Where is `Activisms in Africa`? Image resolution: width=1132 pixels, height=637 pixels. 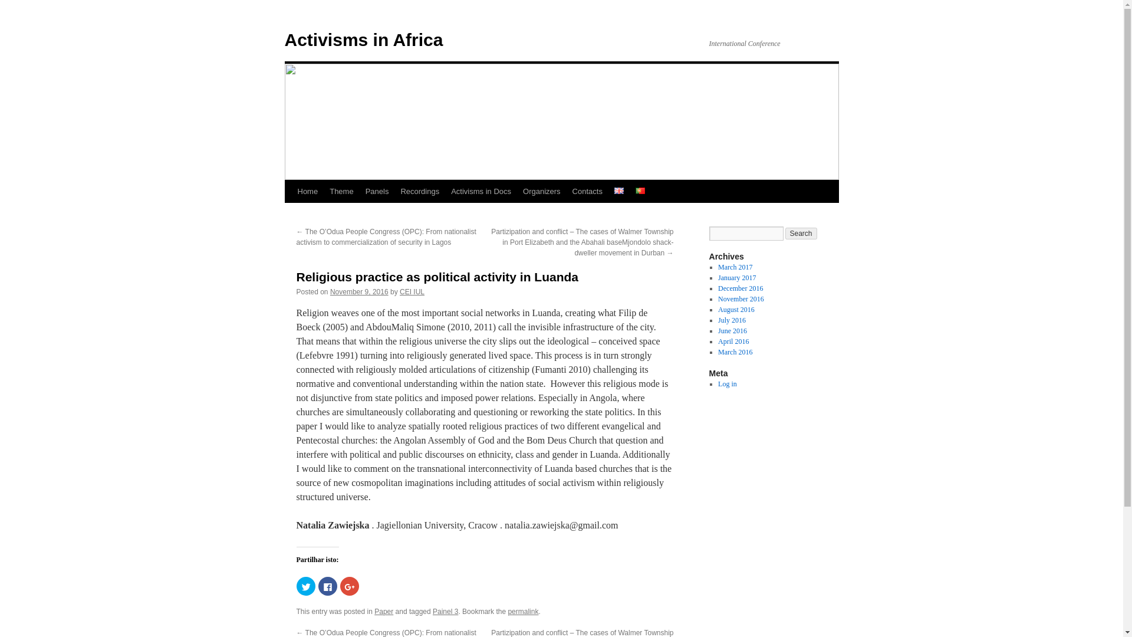
Activisms in Africa is located at coordinates (363, 40).